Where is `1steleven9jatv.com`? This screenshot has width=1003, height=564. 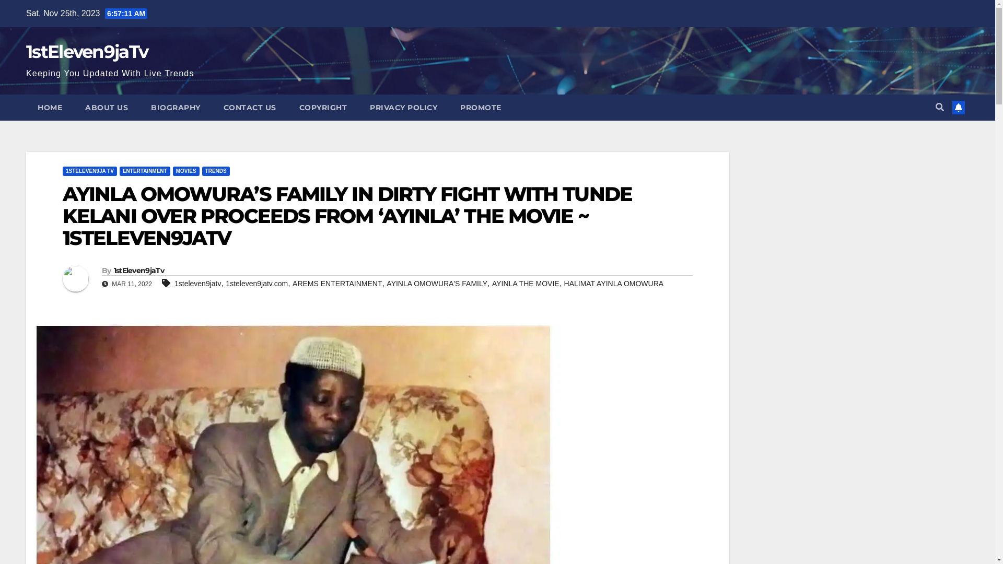 1steleven9jatv.com is located at coordinates (257, 284).